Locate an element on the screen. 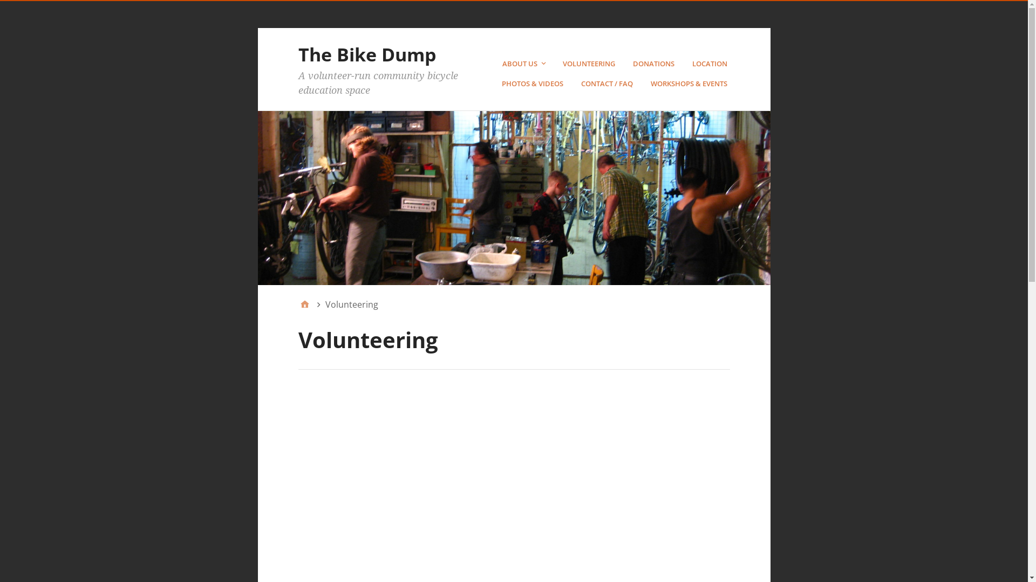 The width and height of the screenshot is (1036, 582). WORKSHOPS & EVENTS is located at coordinates (691, 84).